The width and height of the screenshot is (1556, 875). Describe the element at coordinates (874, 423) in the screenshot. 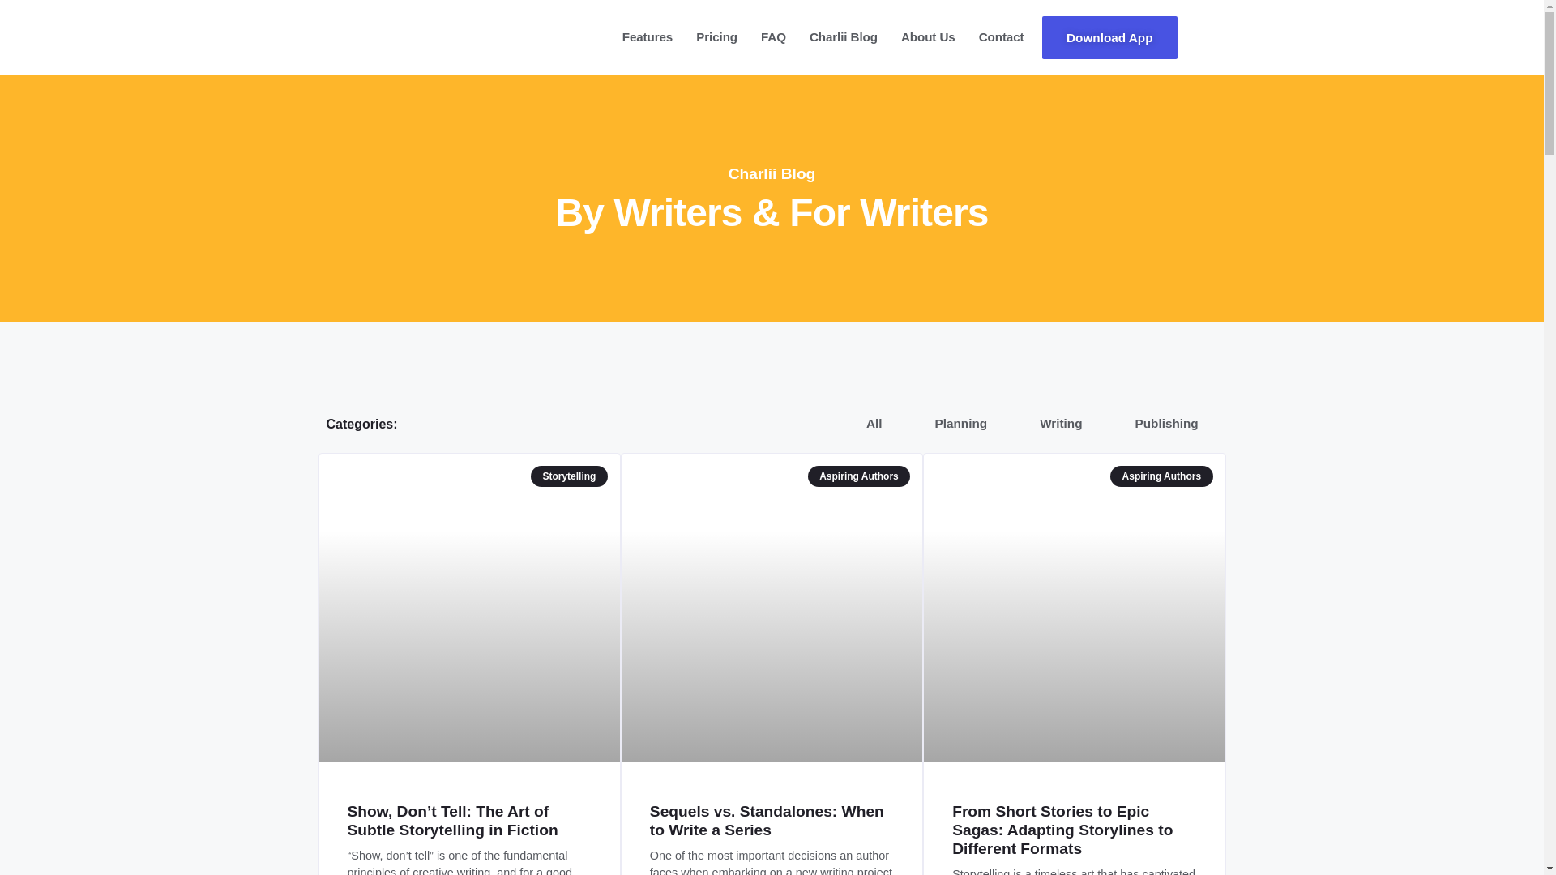

I see `All` at that location.